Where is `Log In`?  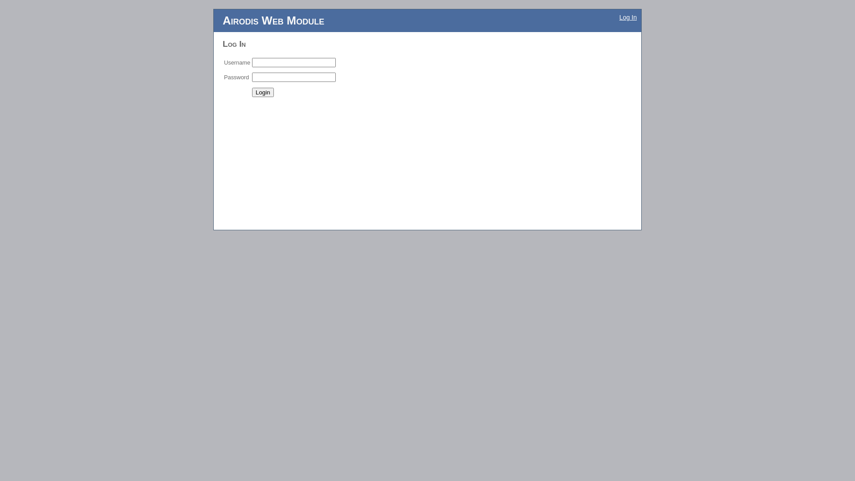
Log In is located at coordinates (628, 17).